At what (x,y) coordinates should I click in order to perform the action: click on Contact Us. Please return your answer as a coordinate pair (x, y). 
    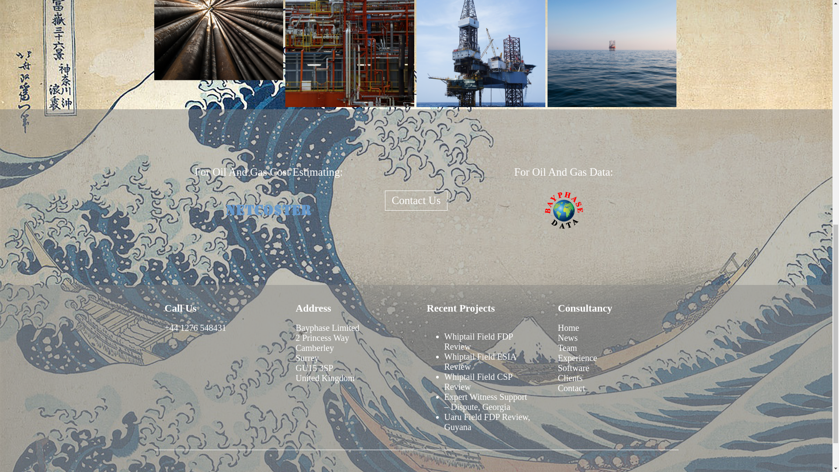
    Looking at the image, I should click on (416, 200).